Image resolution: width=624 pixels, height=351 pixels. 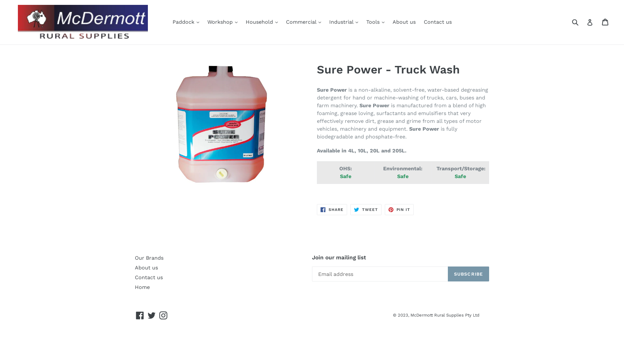 I want to click on Cart
Cart, so click(x=606, y=22).